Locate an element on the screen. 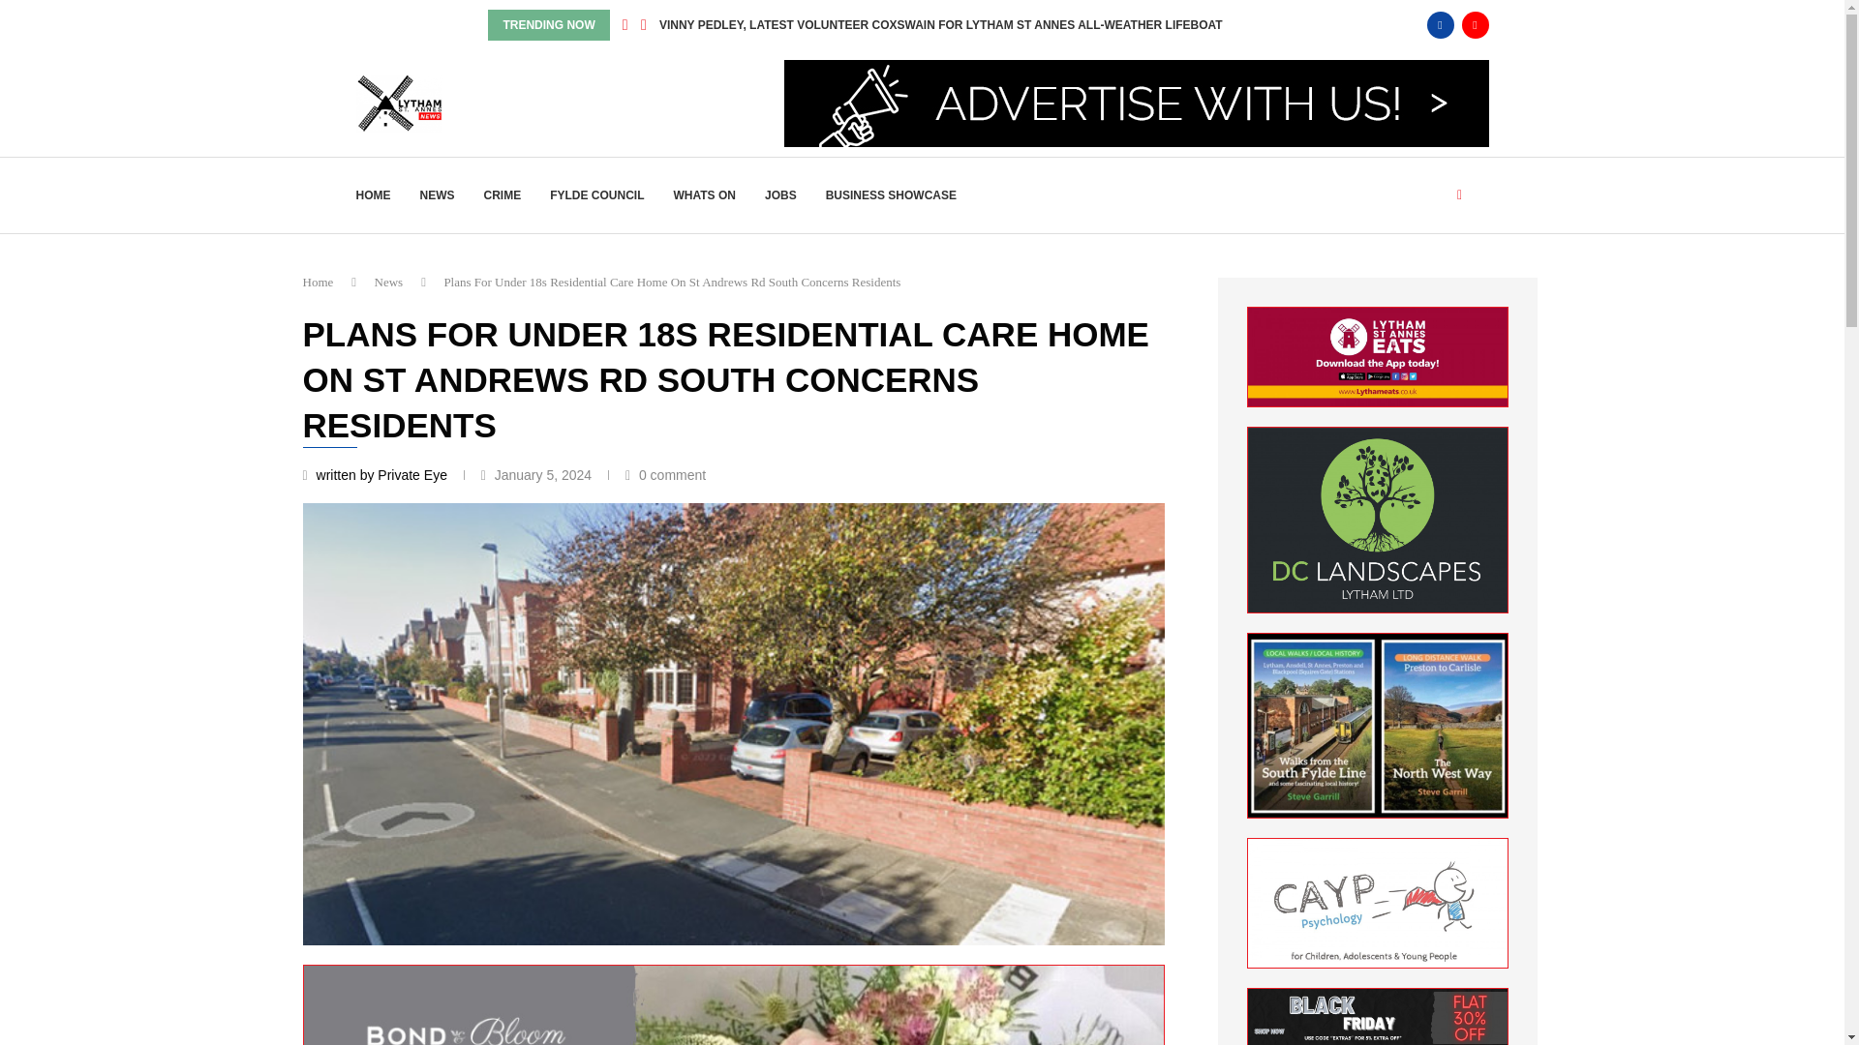  BUSINESS SHOWCASE is located at coordinates (891, 195).